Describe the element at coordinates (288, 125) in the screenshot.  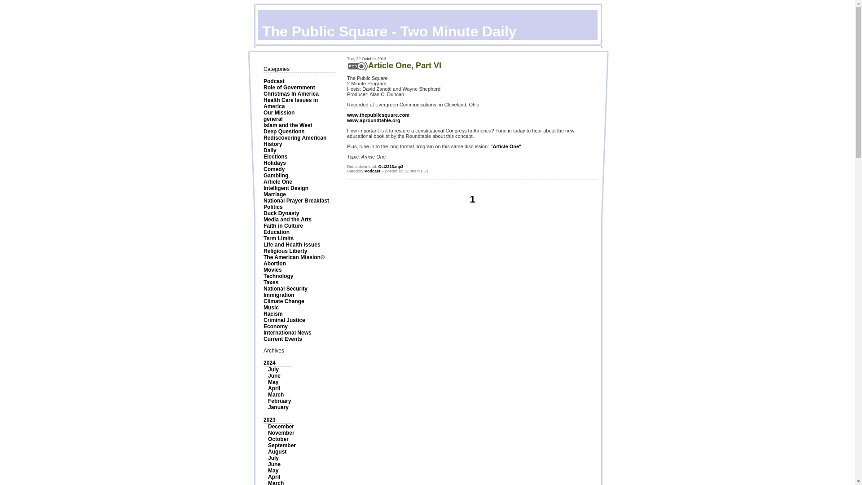
I see `Islam and the West` at that location.